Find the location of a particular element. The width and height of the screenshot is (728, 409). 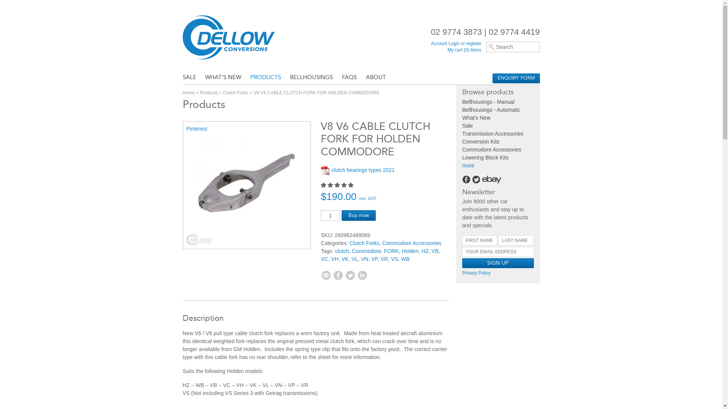

Holden WB HZ Commodore V6 / V8 Clutch Fork & Clip is located at coordinates (247, 186).